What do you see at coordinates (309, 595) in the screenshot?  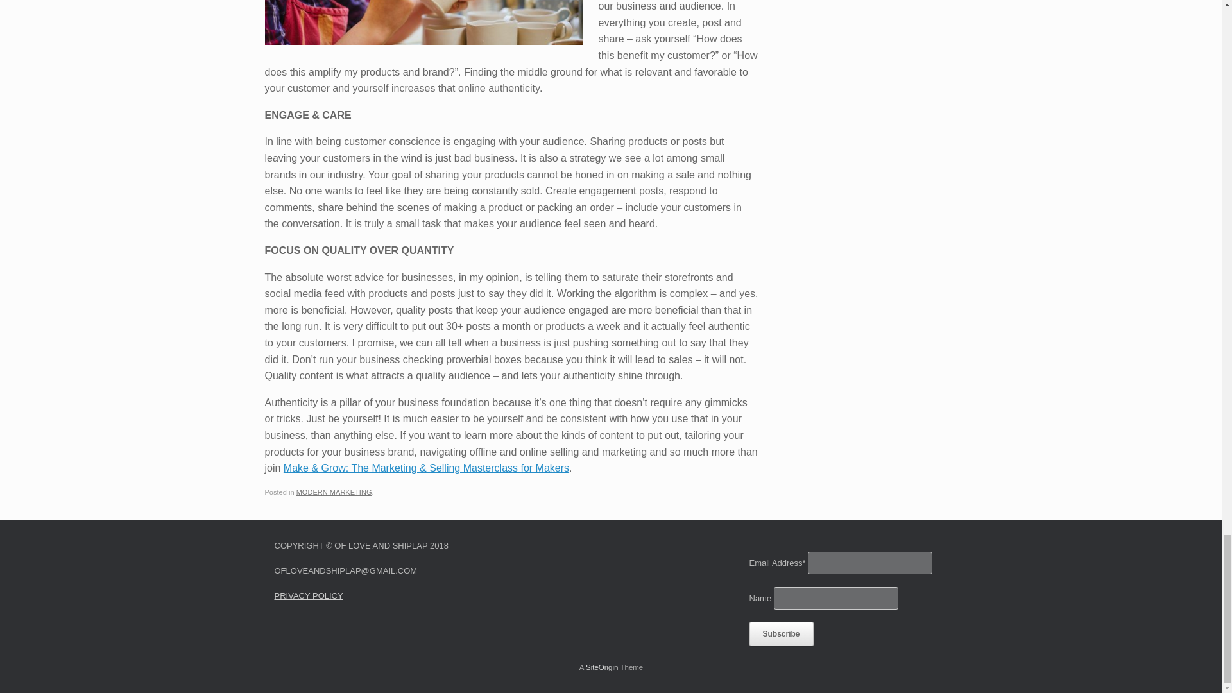 I see `PRIVACY POLICY` at bounding box center [309, 595].